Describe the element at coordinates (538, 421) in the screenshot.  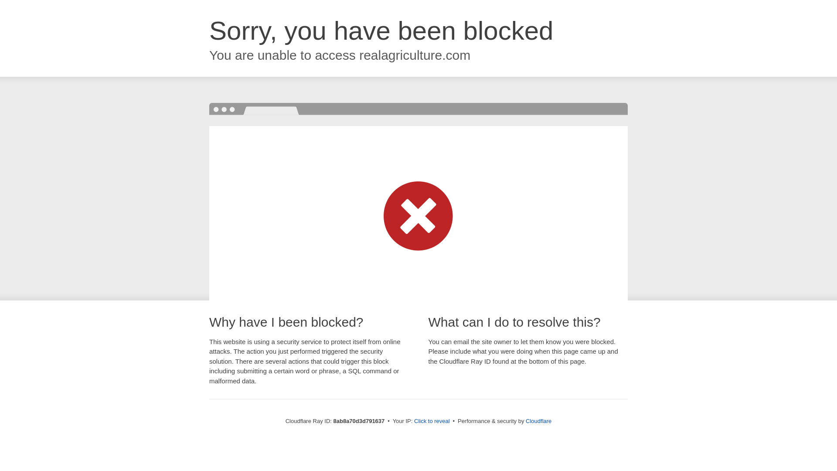
I see `Cloudflare` at that location.